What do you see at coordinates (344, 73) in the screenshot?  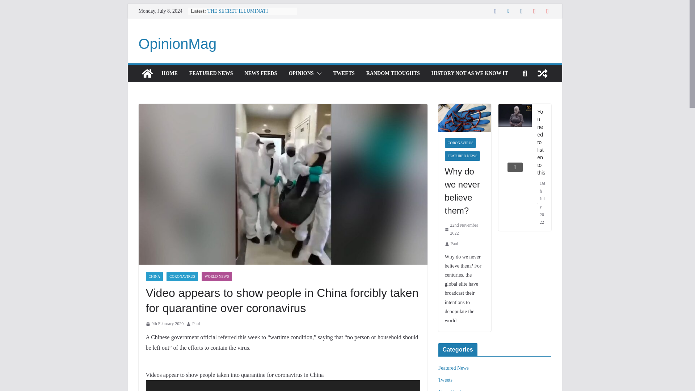 I see `TWEETS` at bounding box center [344, 73].